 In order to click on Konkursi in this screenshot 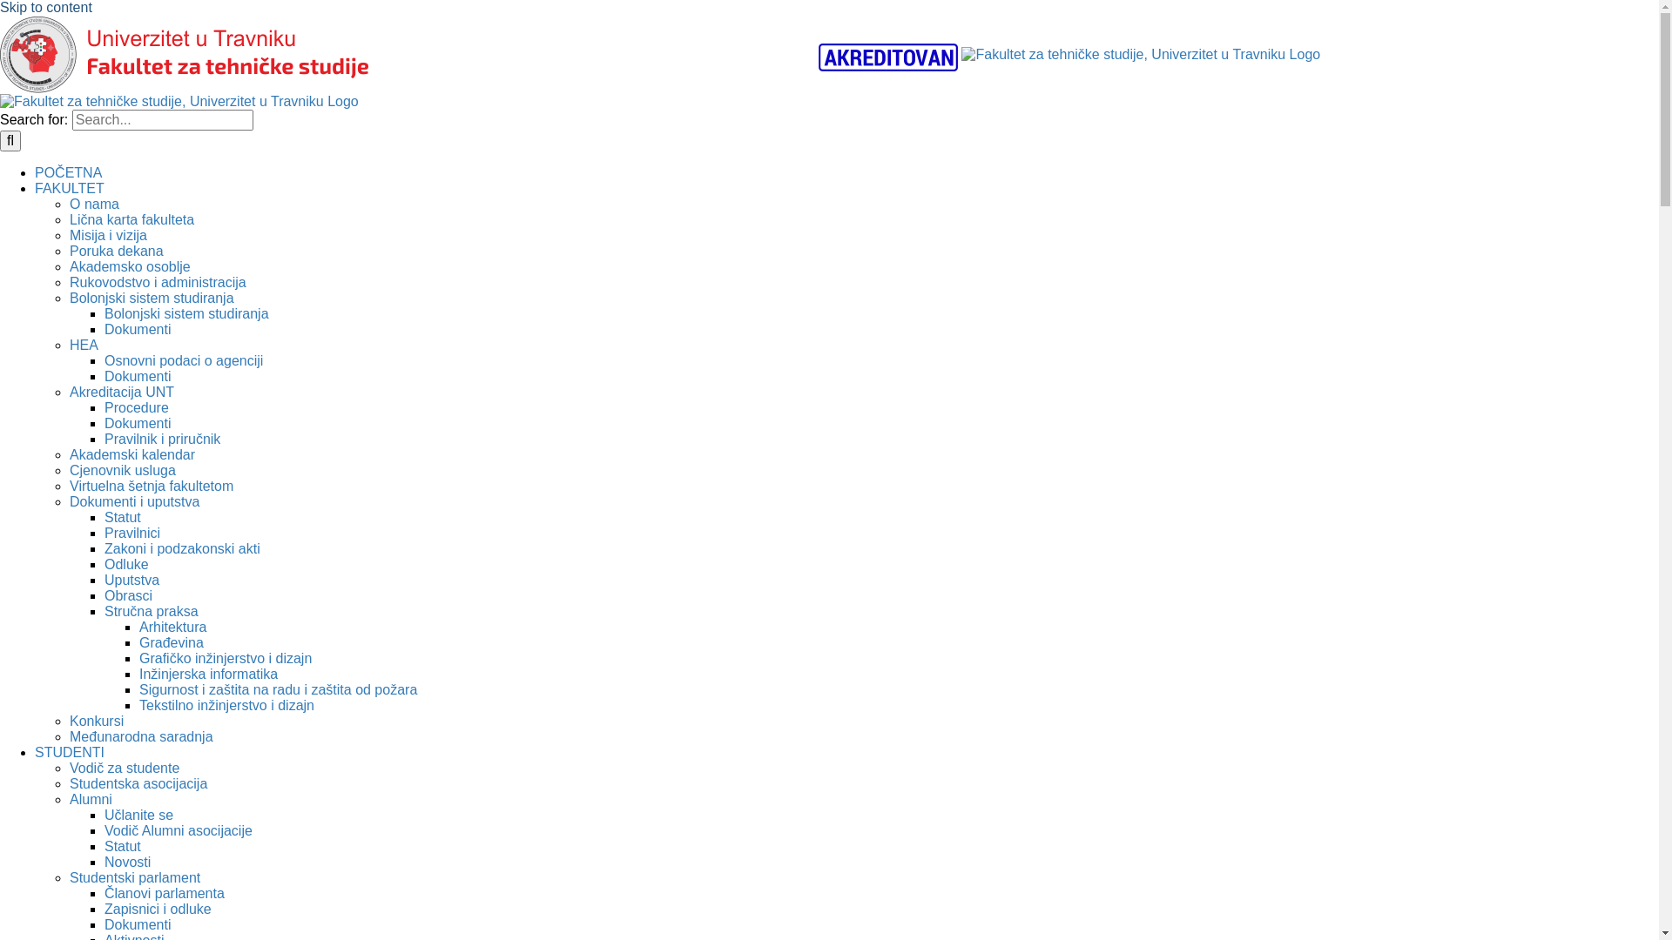, I will do `click(97, 721)`.